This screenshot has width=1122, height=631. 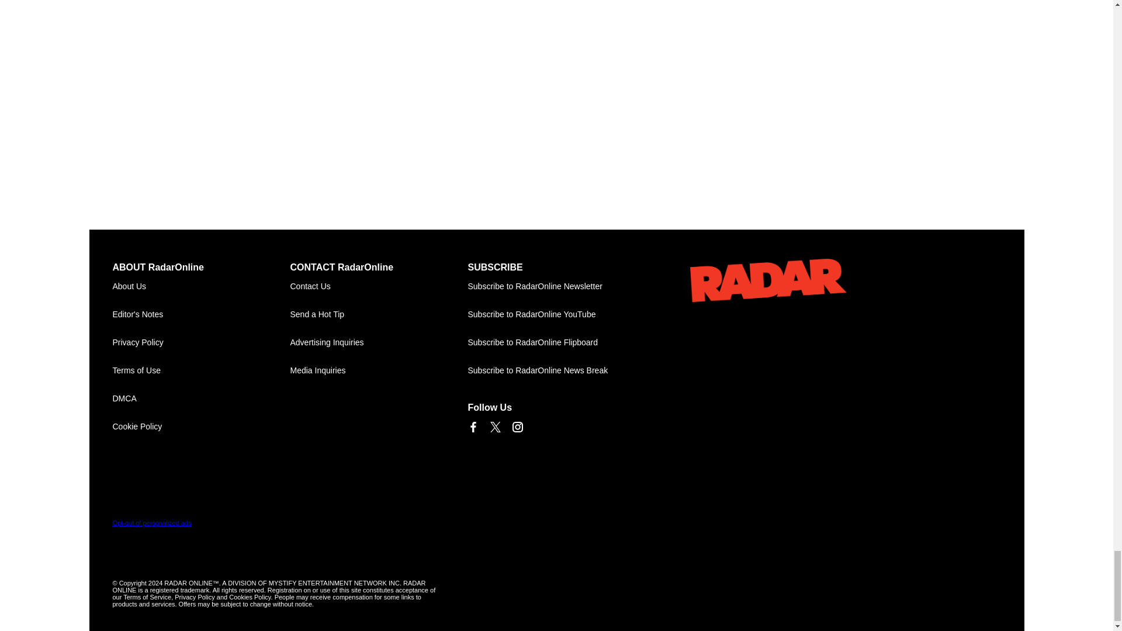 I want to click on Contact Us, so click(x=379, y=286).